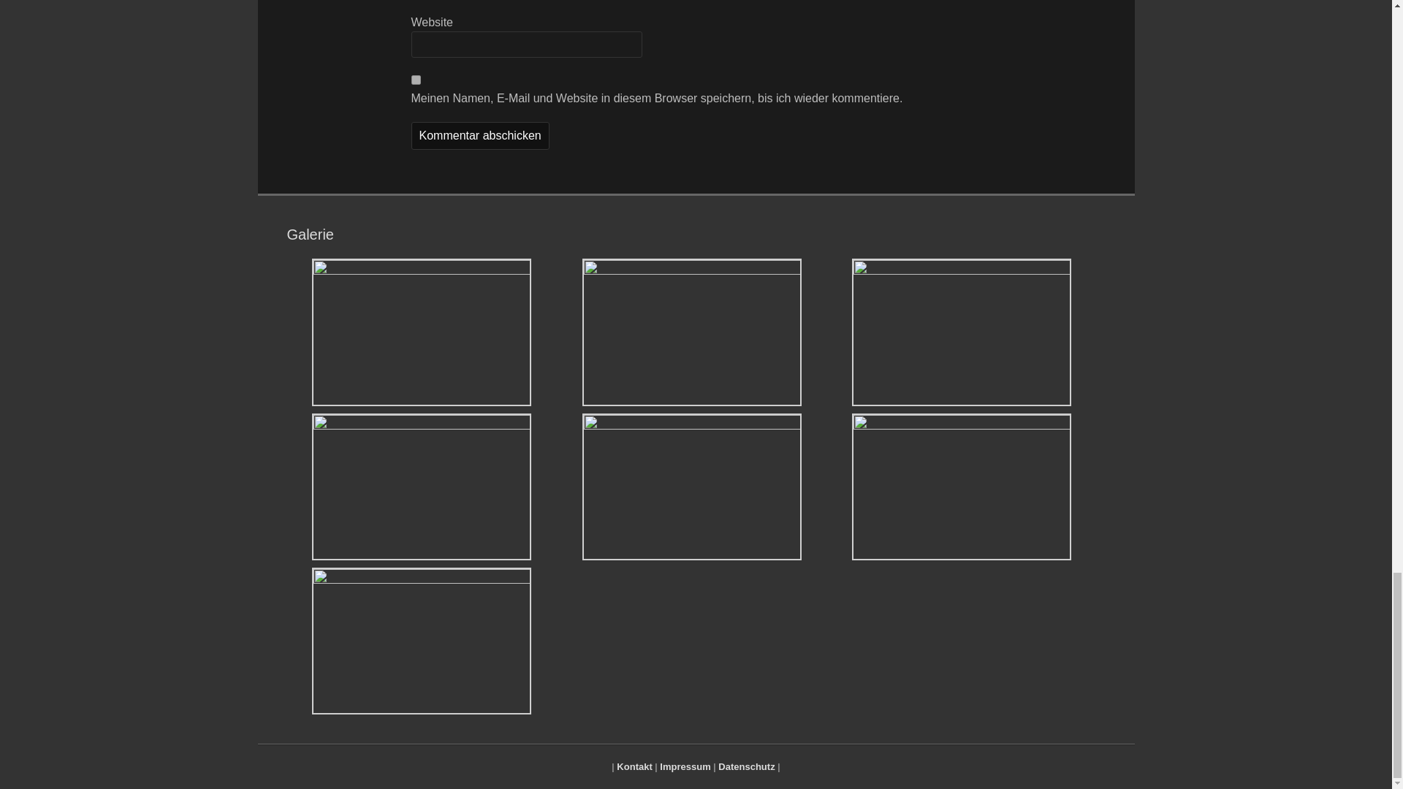  What do you see at coordinates (415, 79) in the screenshot?
I see `yes` at bounding box center [415, 79].